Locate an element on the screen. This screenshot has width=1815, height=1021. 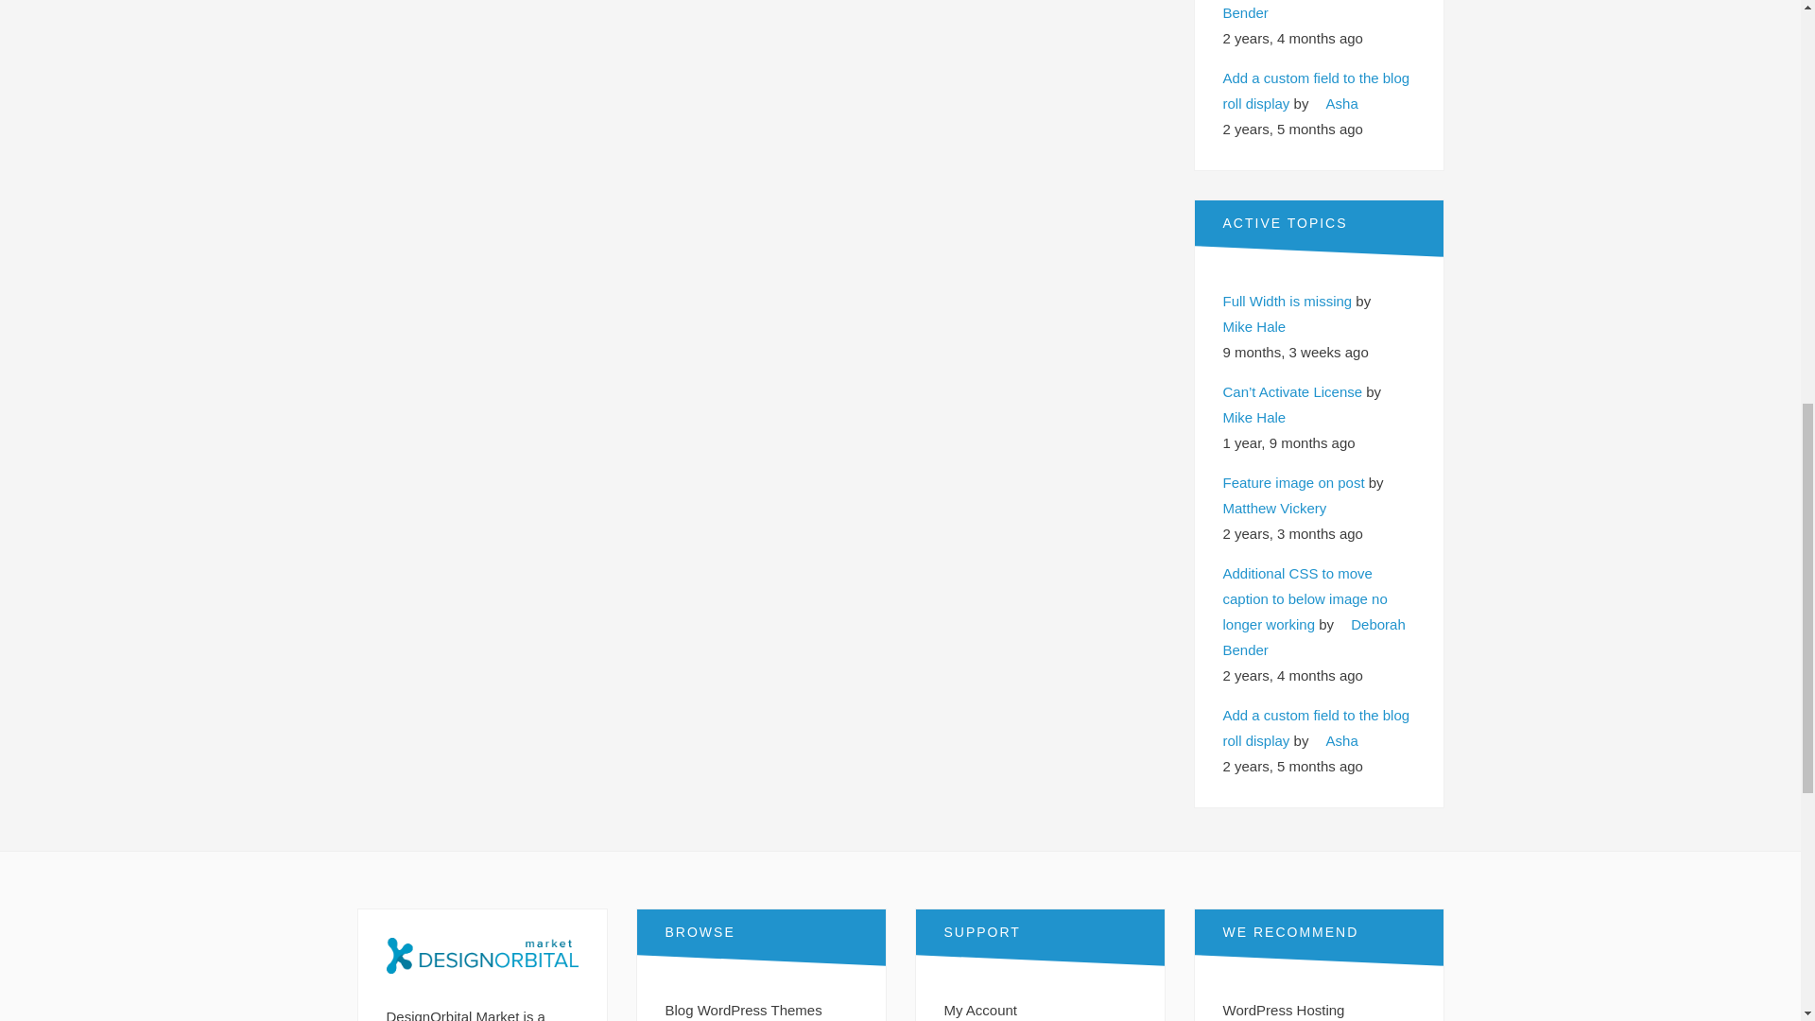
View Deborah Bender's profile is located at coordinates (1314, 637).